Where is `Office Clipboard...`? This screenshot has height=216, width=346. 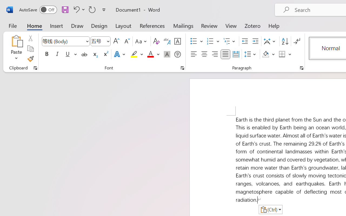 Office Clipboard... is located at coordinates (35, 68).